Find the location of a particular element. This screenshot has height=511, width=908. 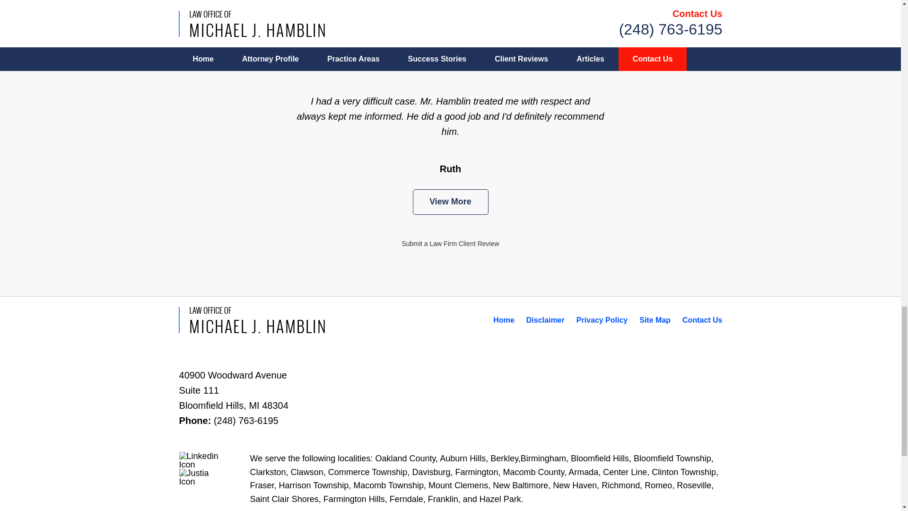

Contact Us is located at coordinates (702, 320).